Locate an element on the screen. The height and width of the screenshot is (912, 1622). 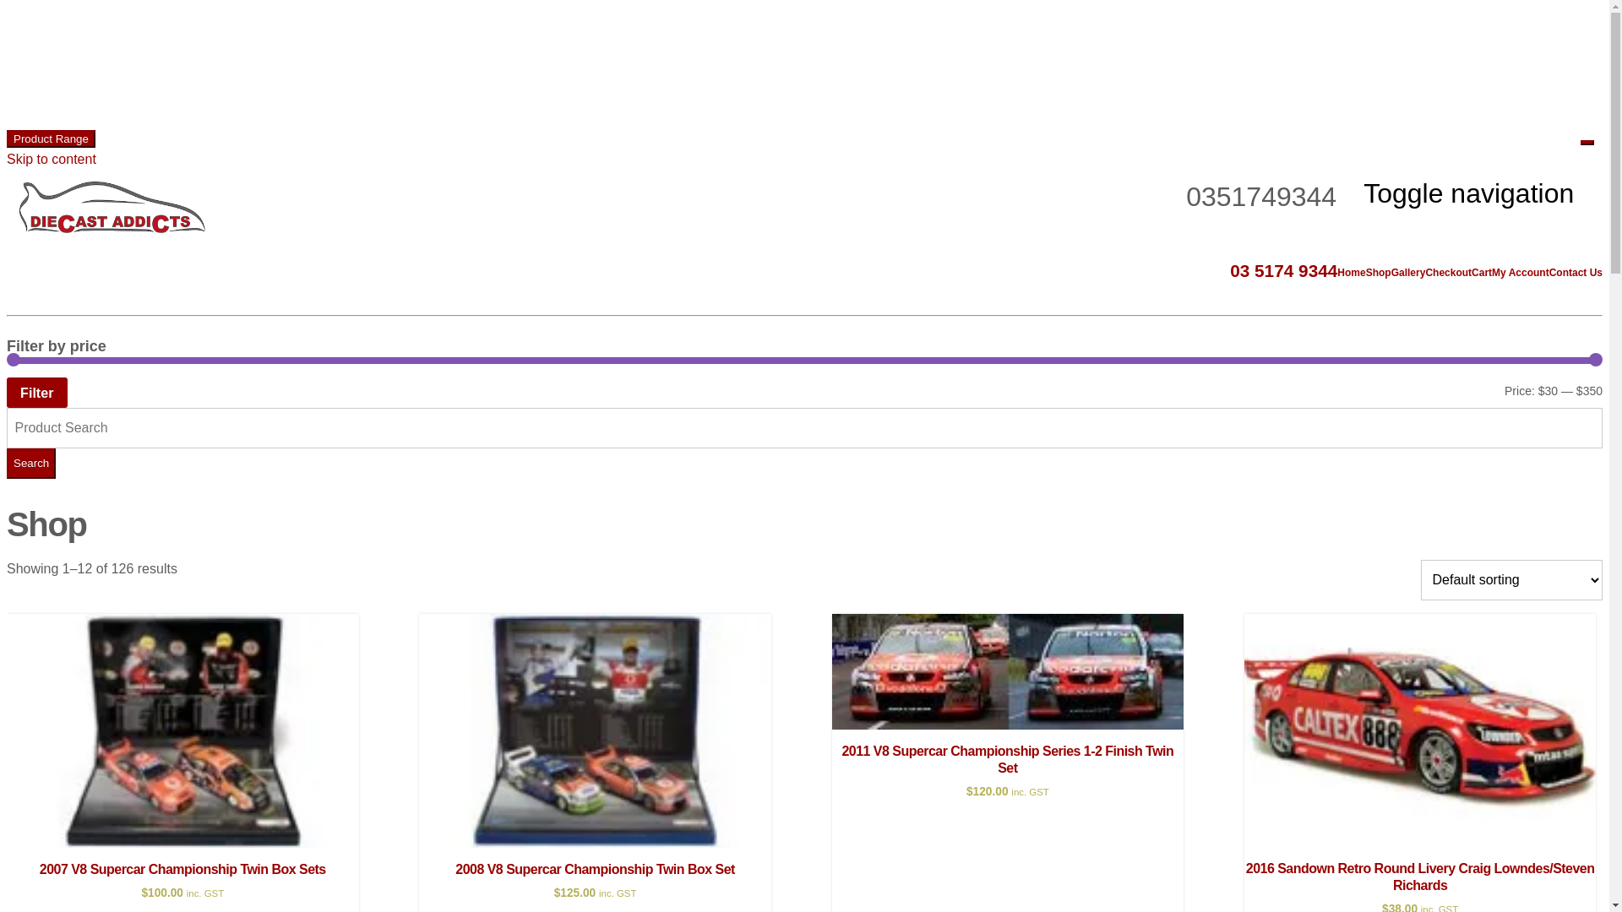
Product Range is located at coordinates (51, 138).